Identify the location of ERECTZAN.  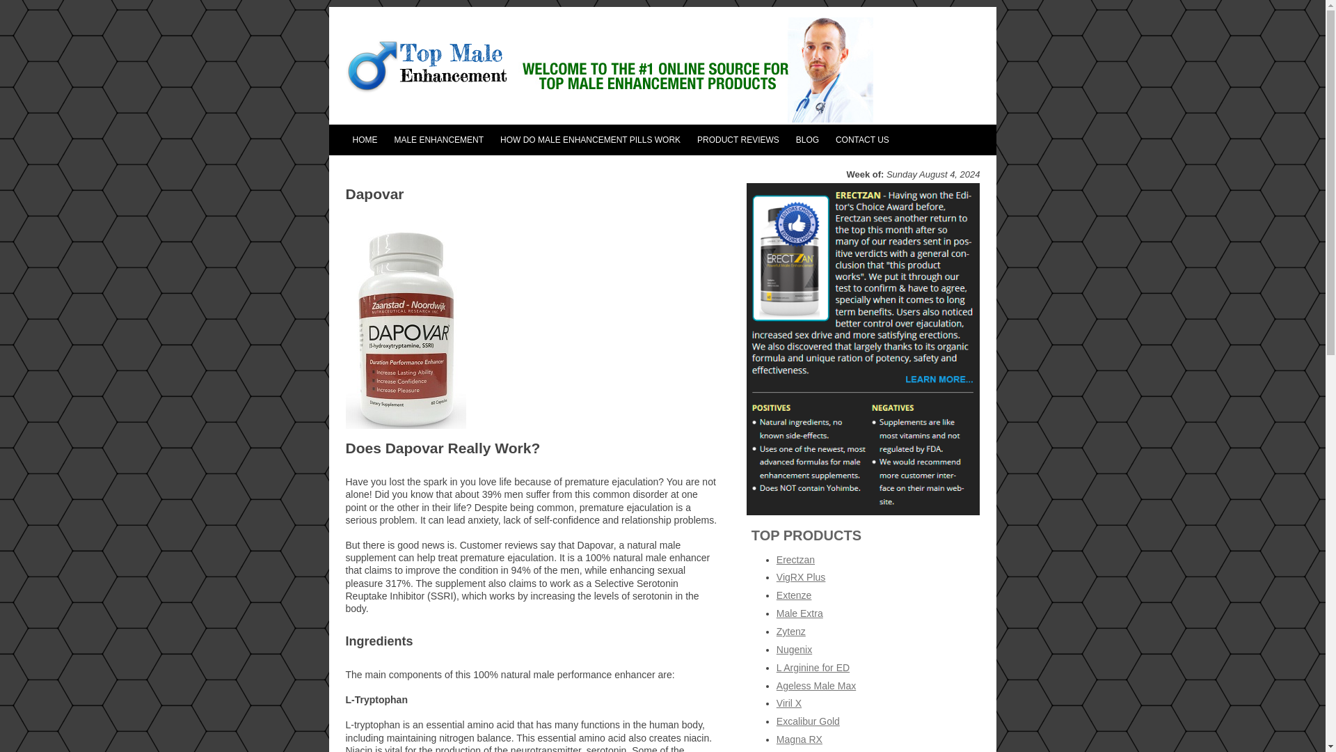
(767, 169).